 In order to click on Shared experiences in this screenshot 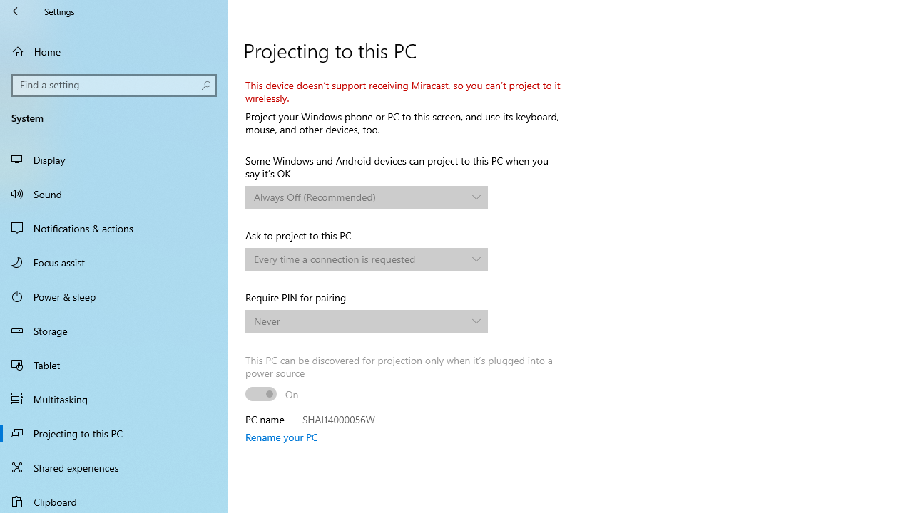, I will do `click(114, 467)`.